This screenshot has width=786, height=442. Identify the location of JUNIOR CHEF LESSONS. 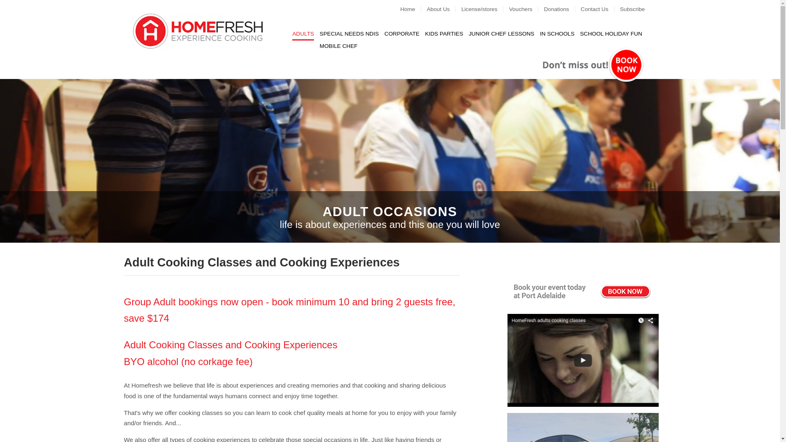
(501, 34).